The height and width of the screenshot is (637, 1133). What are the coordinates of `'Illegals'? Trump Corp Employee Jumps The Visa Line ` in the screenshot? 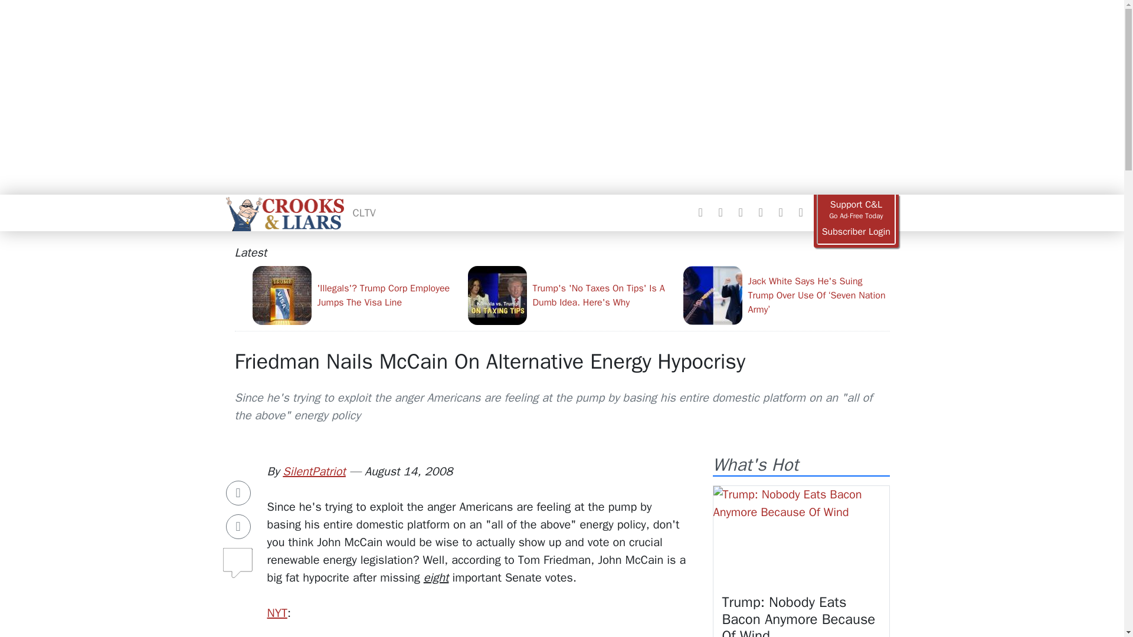 It's located at (355, 295).